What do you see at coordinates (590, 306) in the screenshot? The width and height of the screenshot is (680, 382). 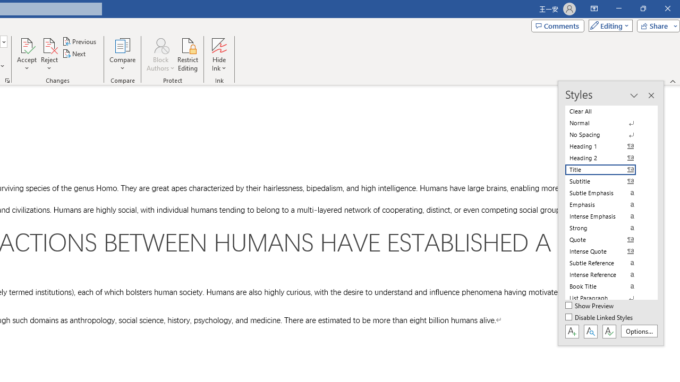 I see `Show Preview` at bounding box center [590, 306].